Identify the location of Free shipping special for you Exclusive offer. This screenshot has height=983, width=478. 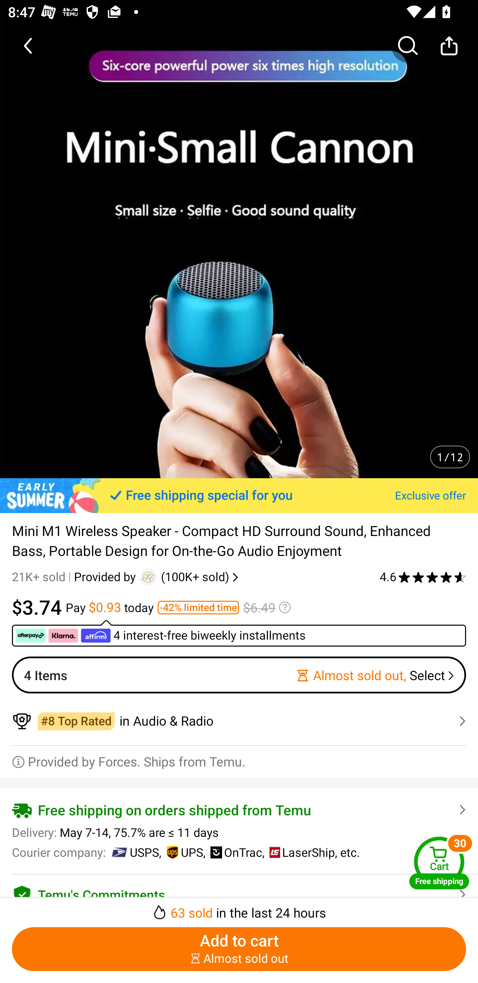
(239, 495).